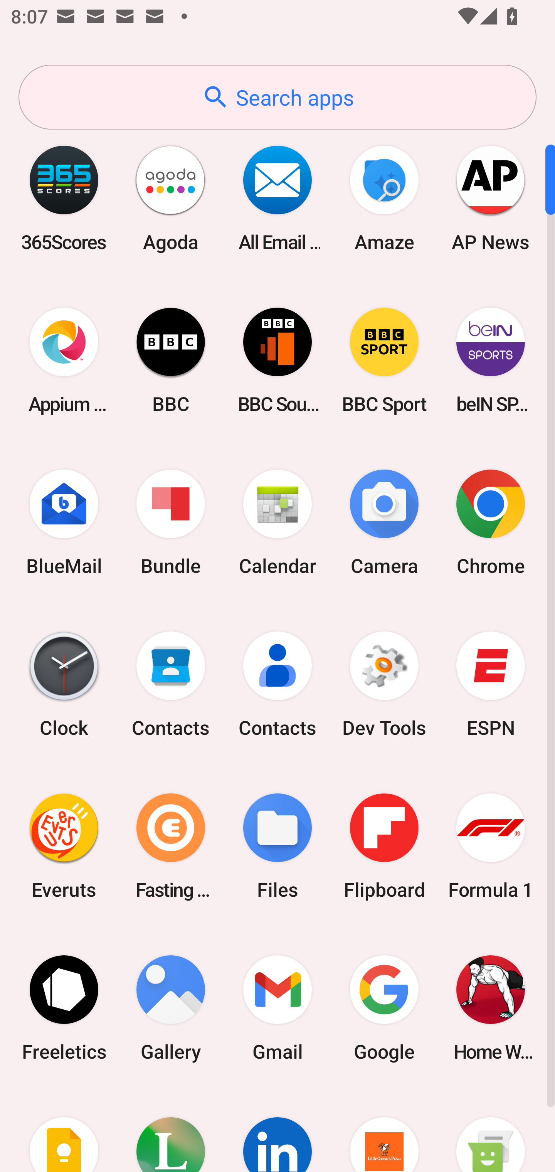  What do you see at coordinates (384, 1130) in the screenshot?
I see `Little Caesars Pizza` at bounding box center [384, 1130].